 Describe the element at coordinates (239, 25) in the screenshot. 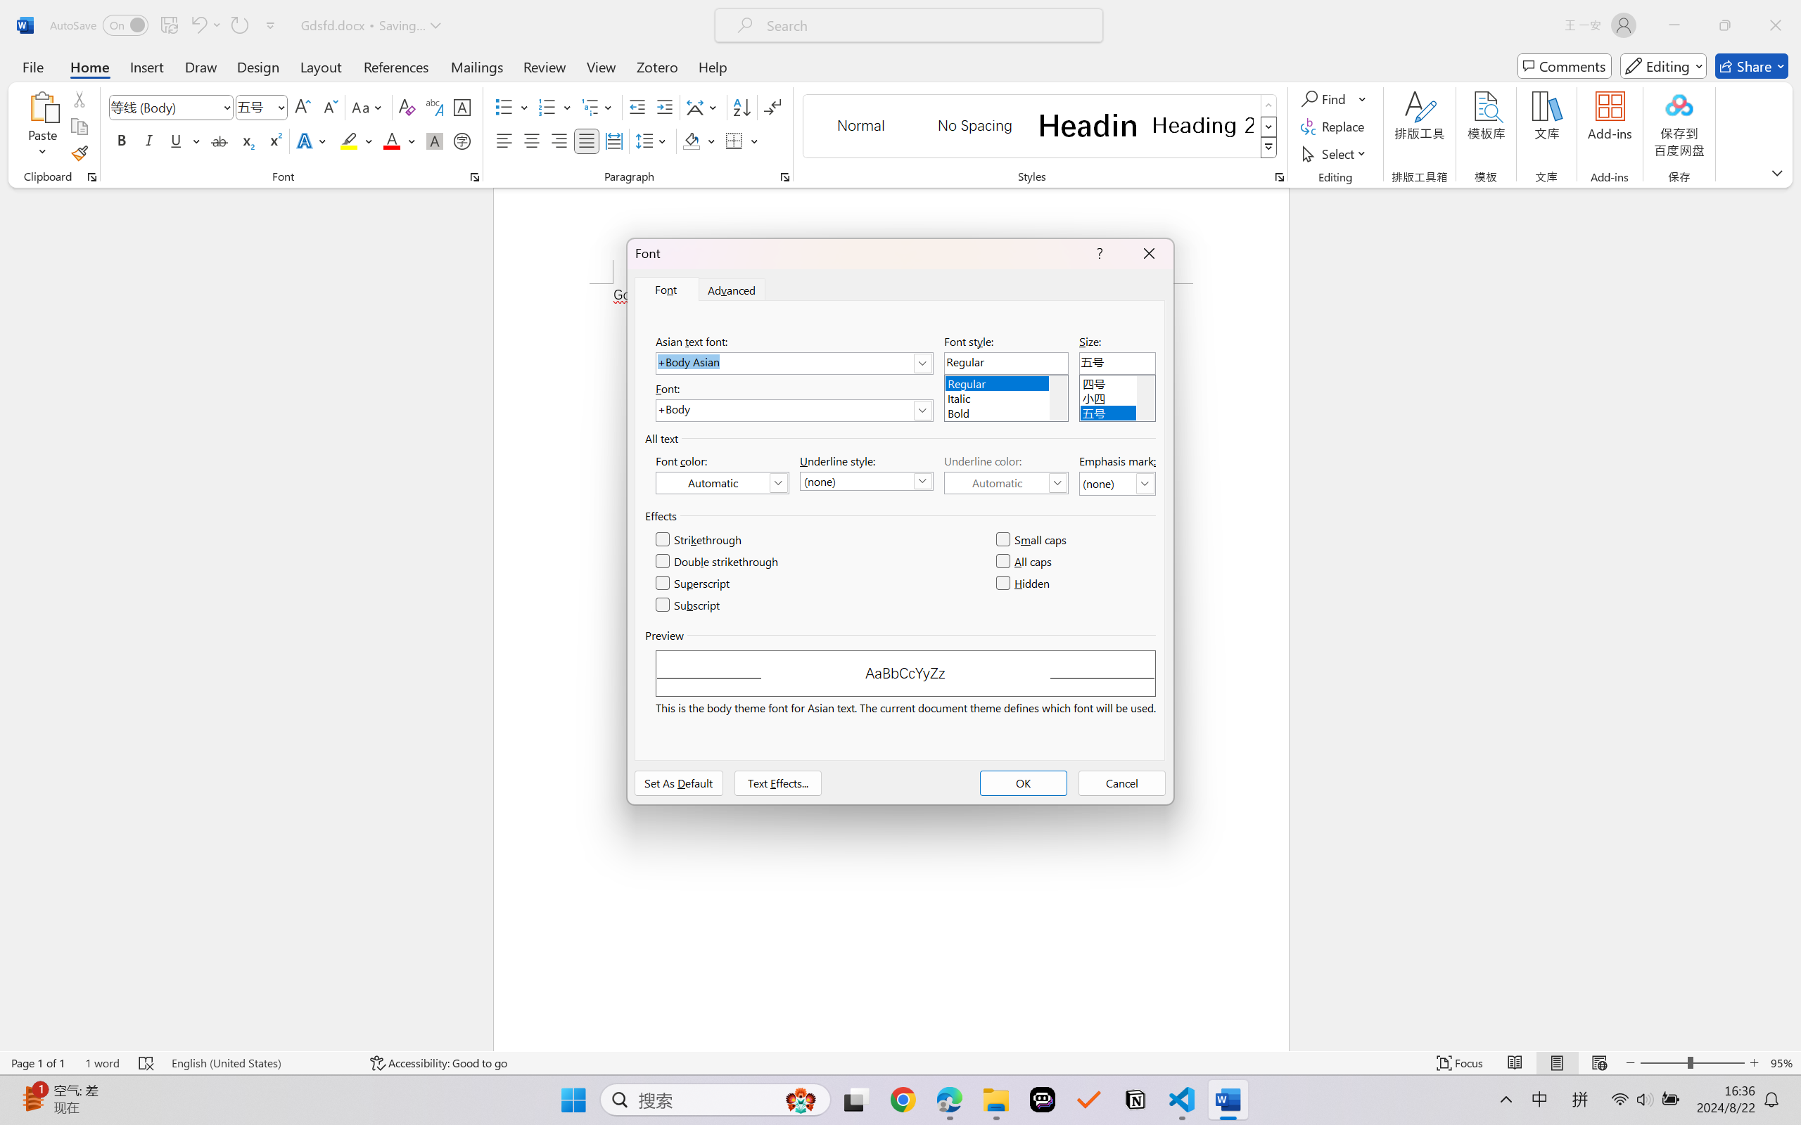

I see `Repeat Style` at that location.